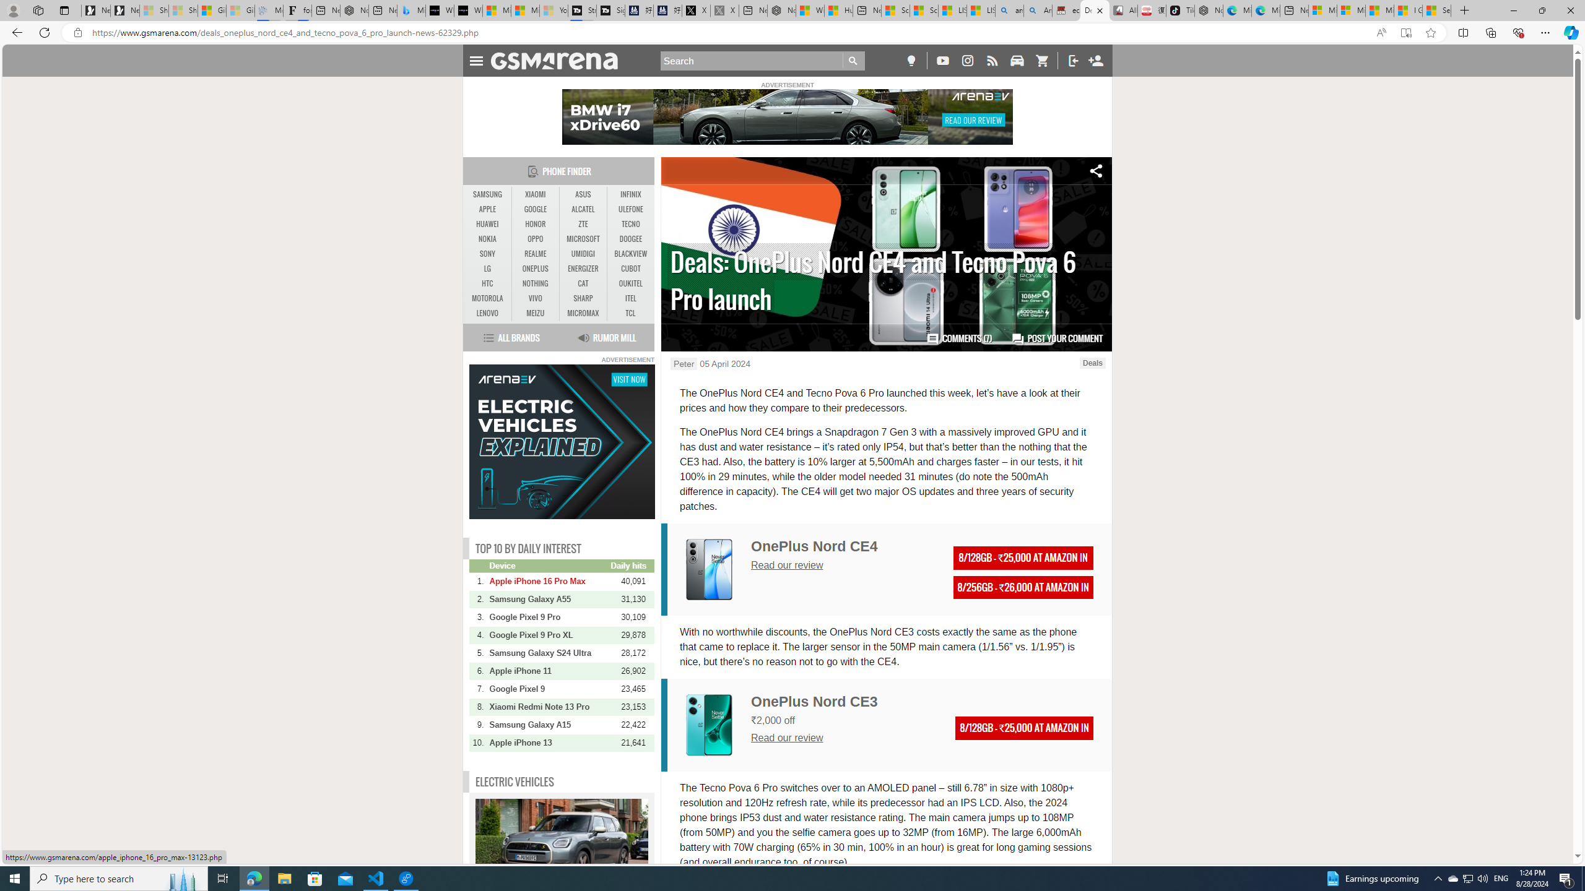 This screenshot has width=1585, height=891. Describe the element at coordinates (1179, 11) in the screenshot. I see `TikTok` at that location.